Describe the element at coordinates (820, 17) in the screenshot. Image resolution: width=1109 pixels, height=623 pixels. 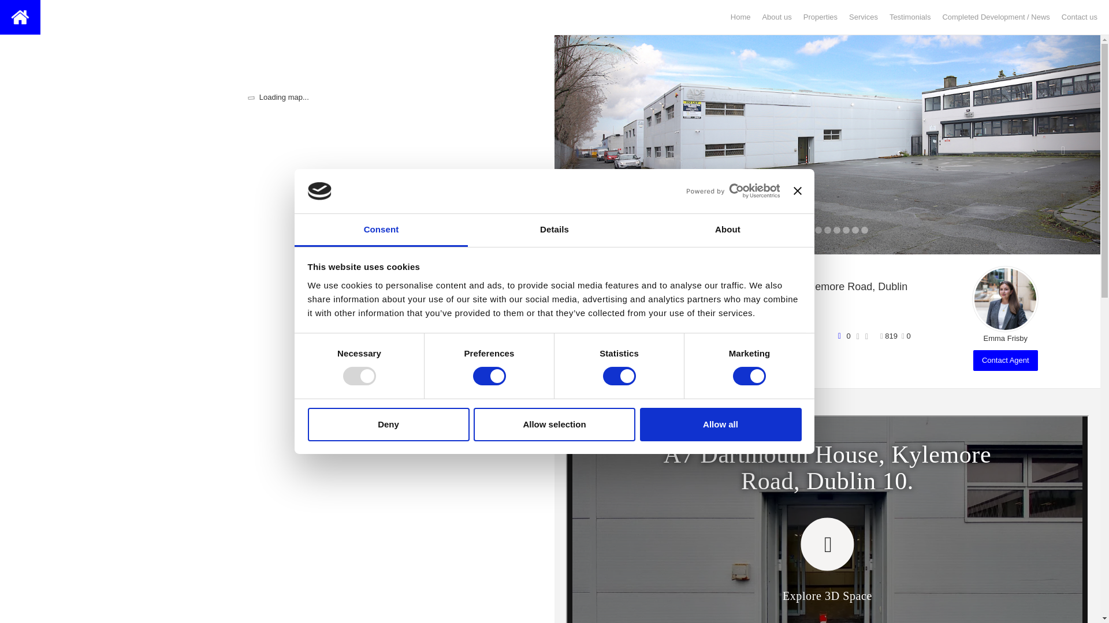
I see `Properties` at that location.